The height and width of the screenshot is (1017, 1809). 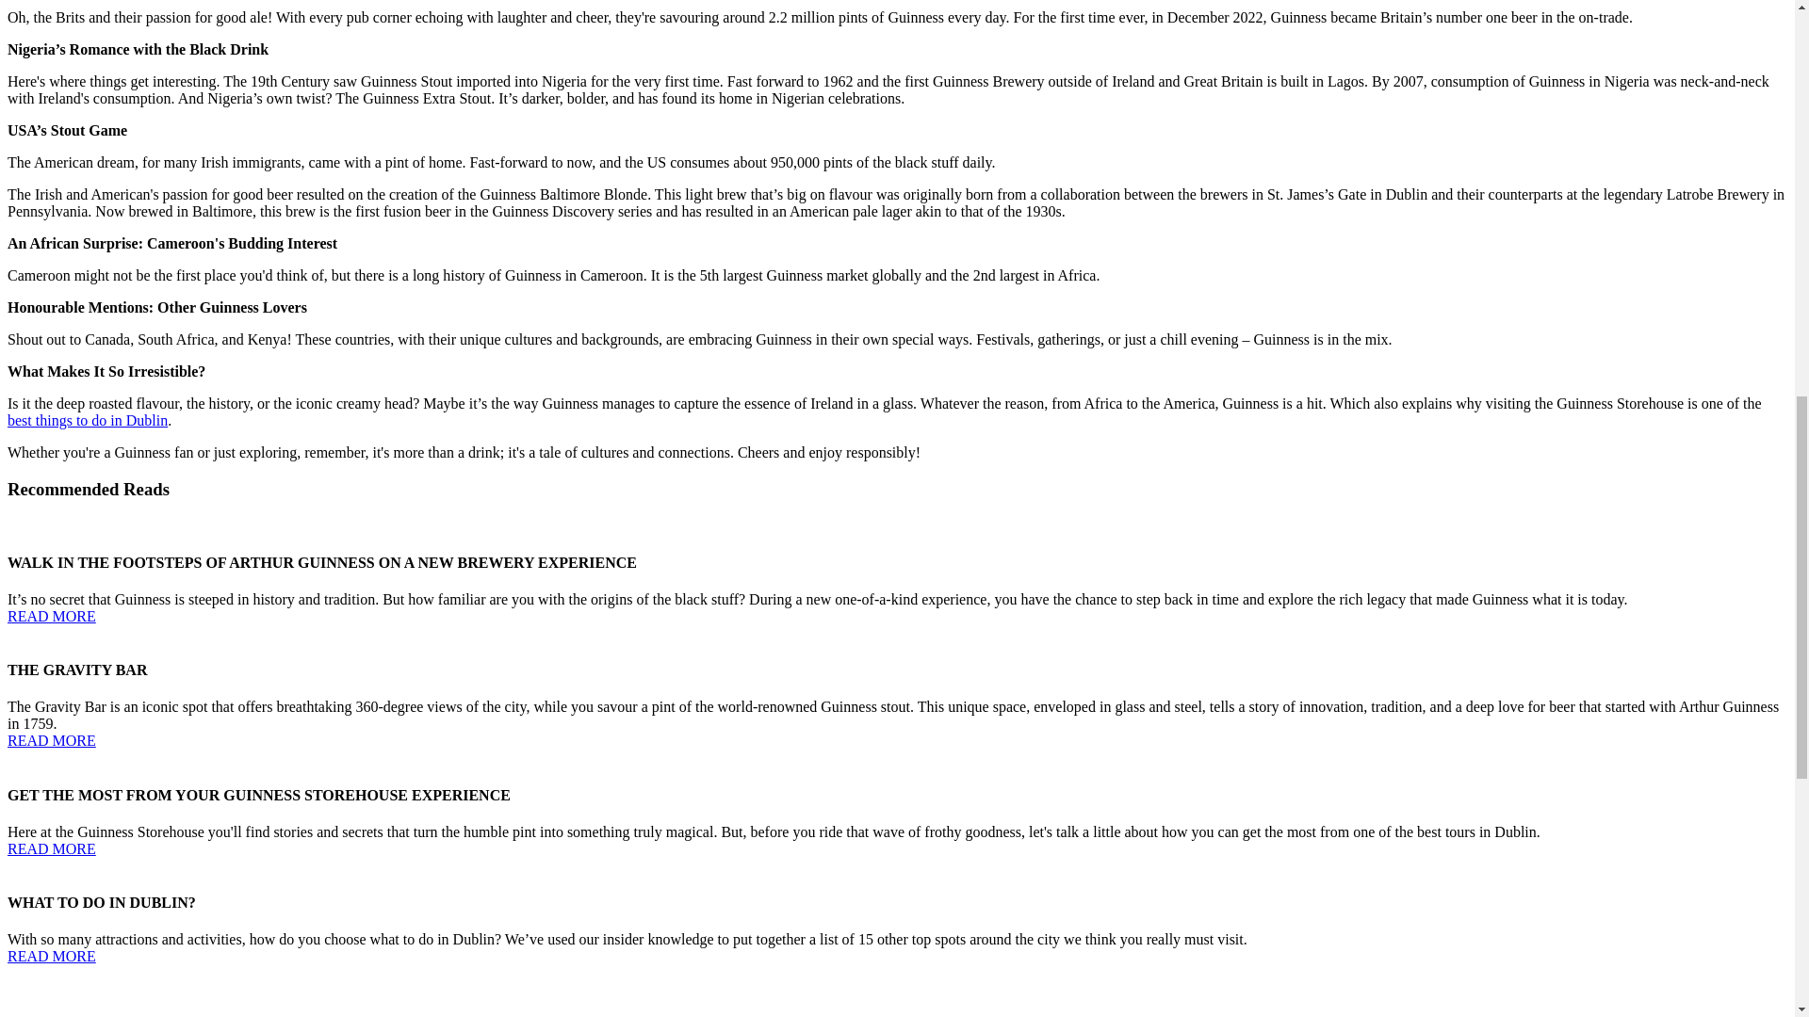 I want to click on READ MORE, so click(x=51, y=955).